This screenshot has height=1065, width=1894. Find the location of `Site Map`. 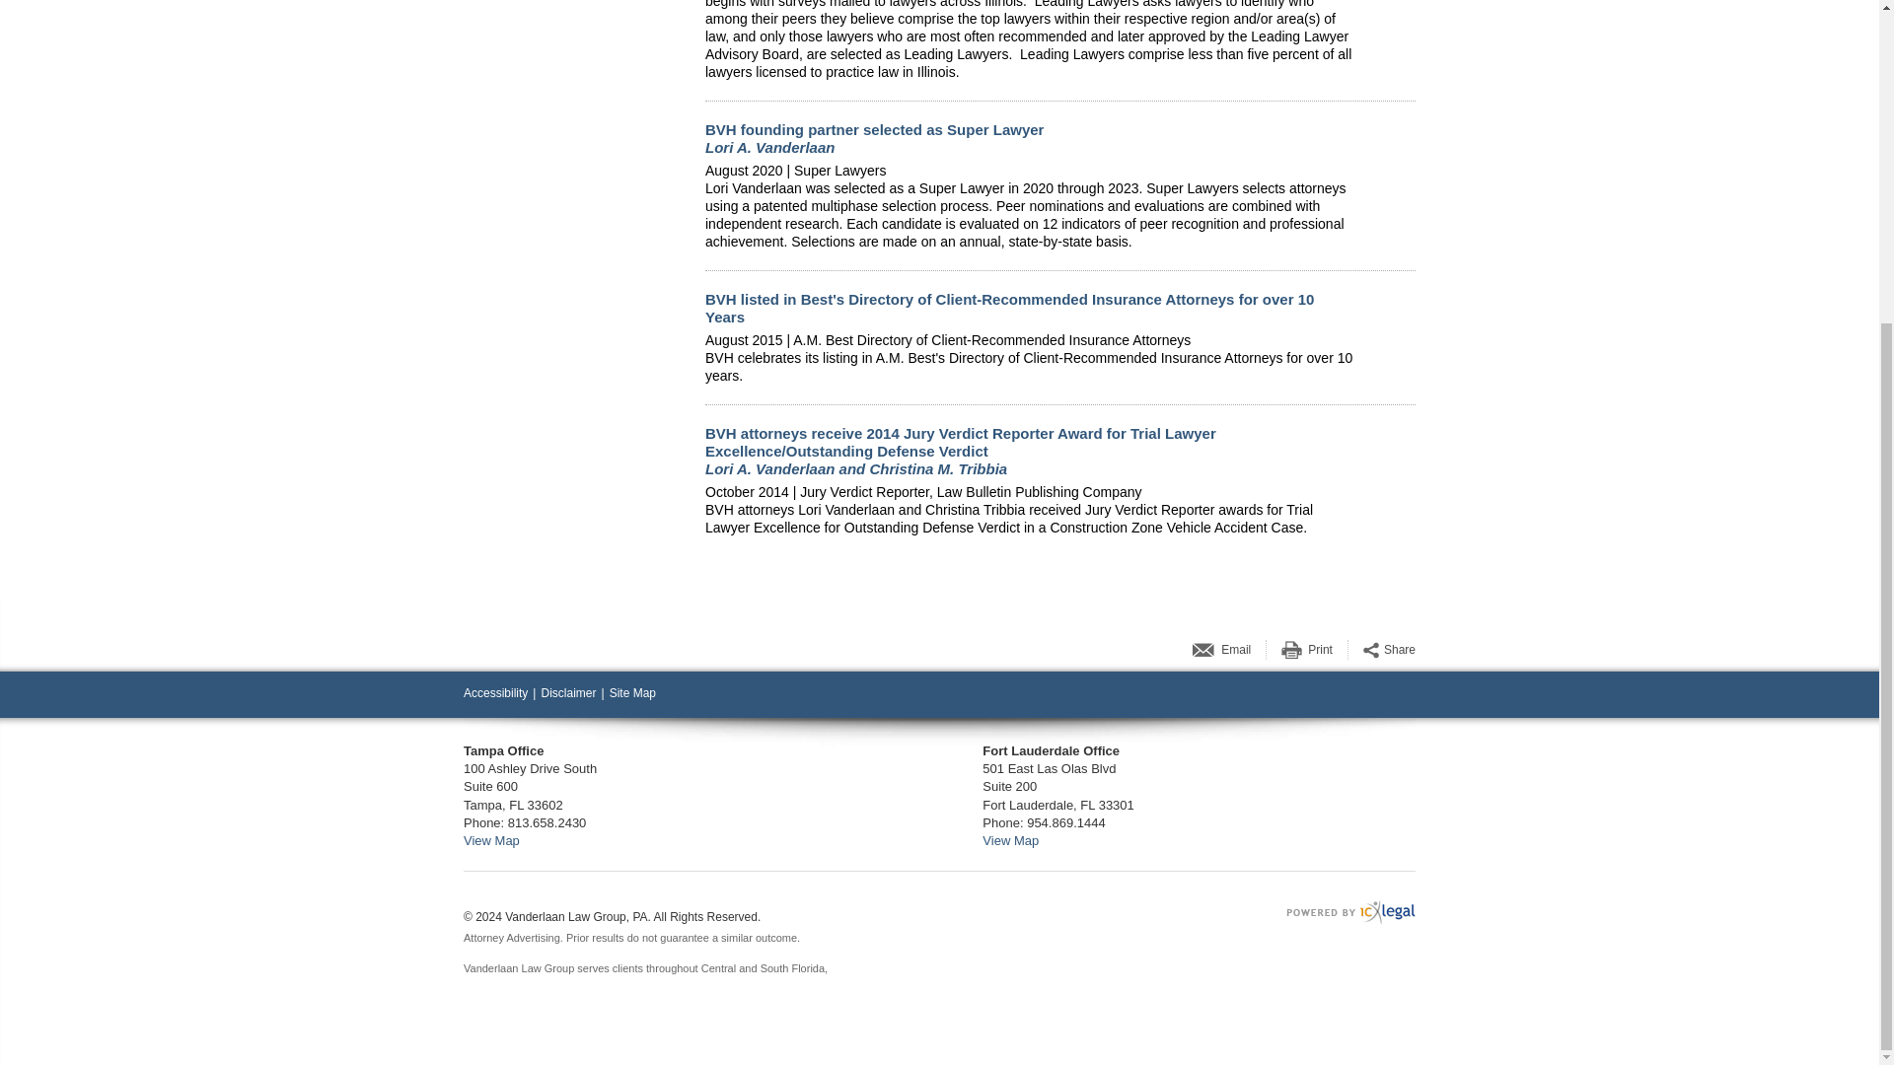

Site Map is located at coordinates (632, 692).